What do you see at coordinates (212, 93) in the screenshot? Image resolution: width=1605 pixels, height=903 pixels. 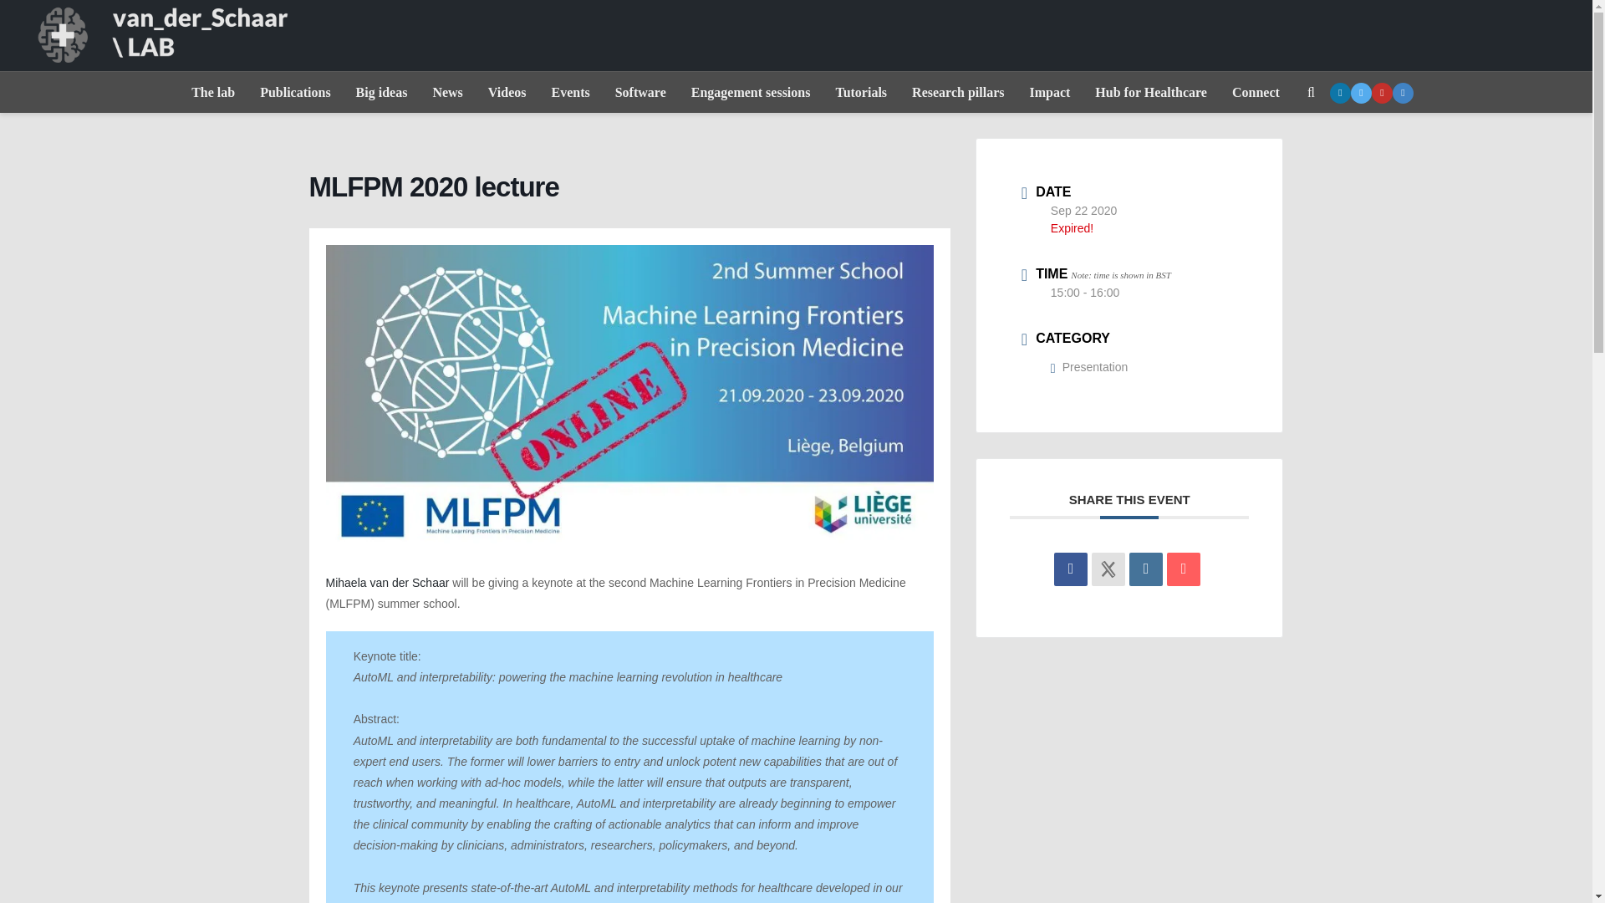 I see `The lab` at bounding box center [212, 93].